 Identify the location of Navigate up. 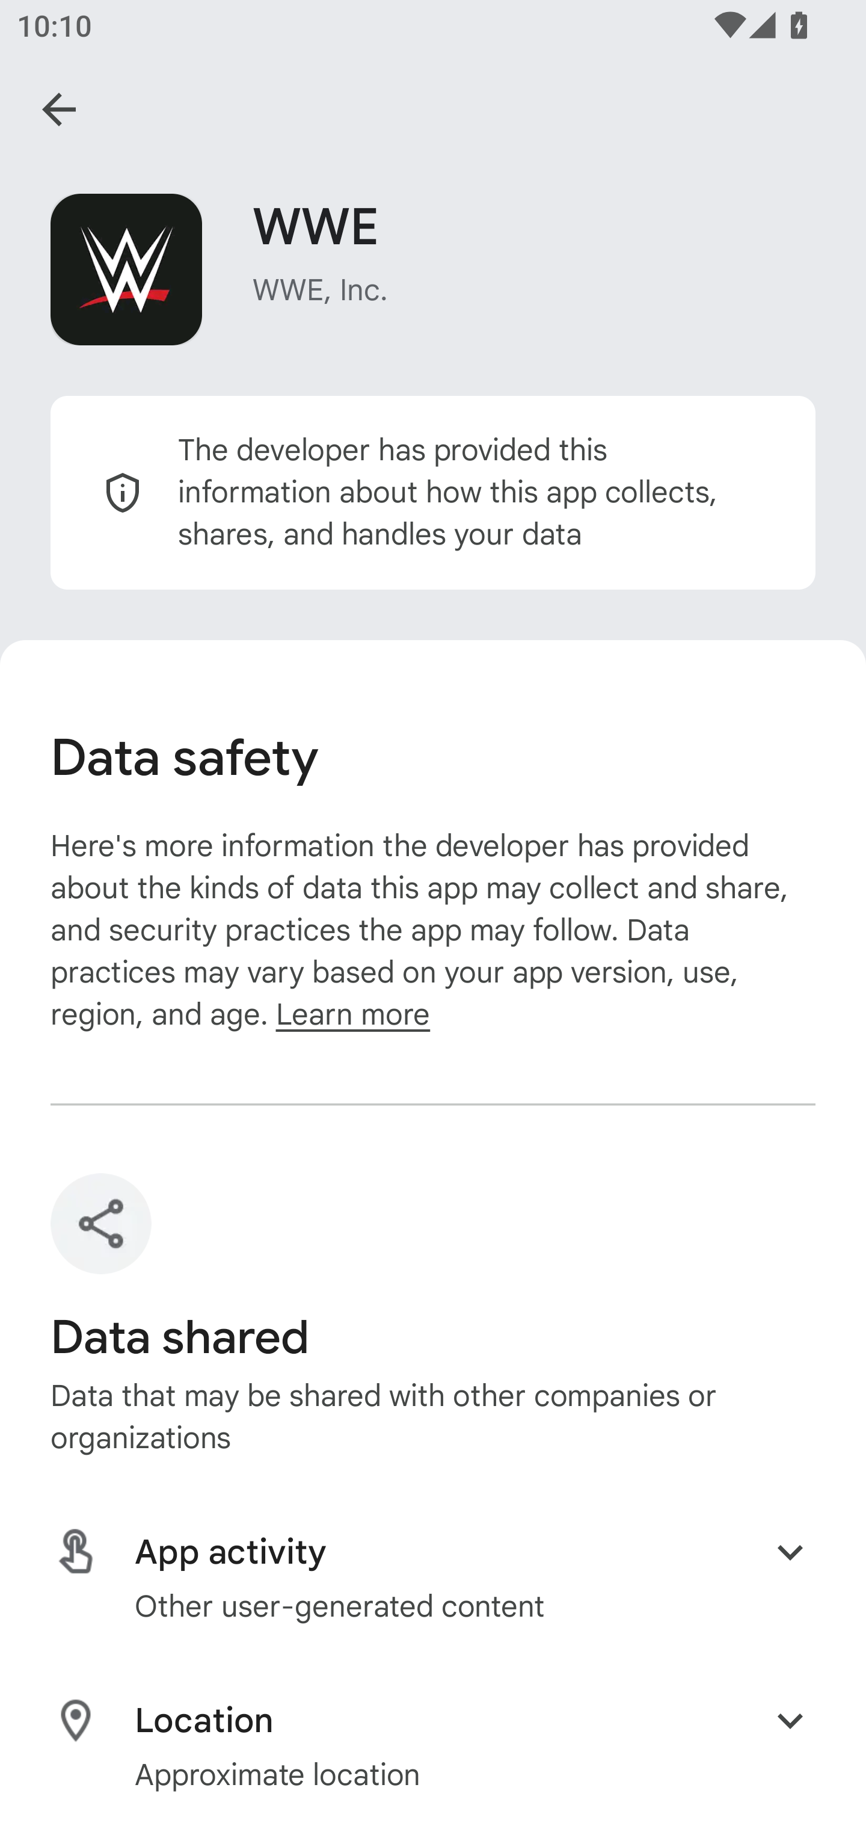
(59, 109).